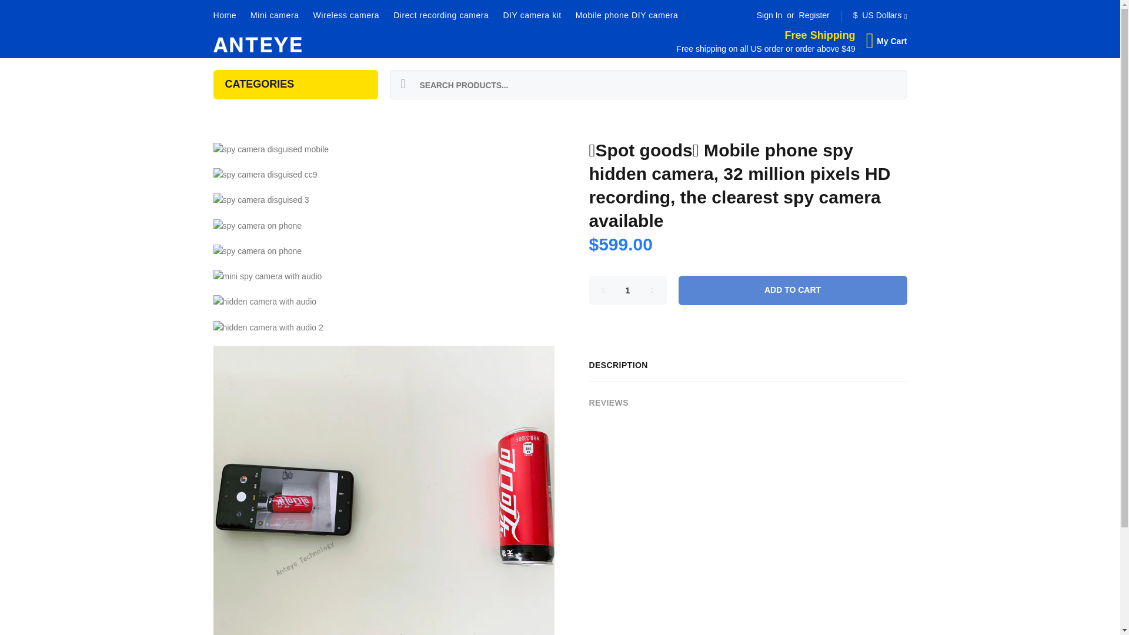  Describe the element at coordinates (884, 41) in the screenshot. I see `My Cart` at that location.